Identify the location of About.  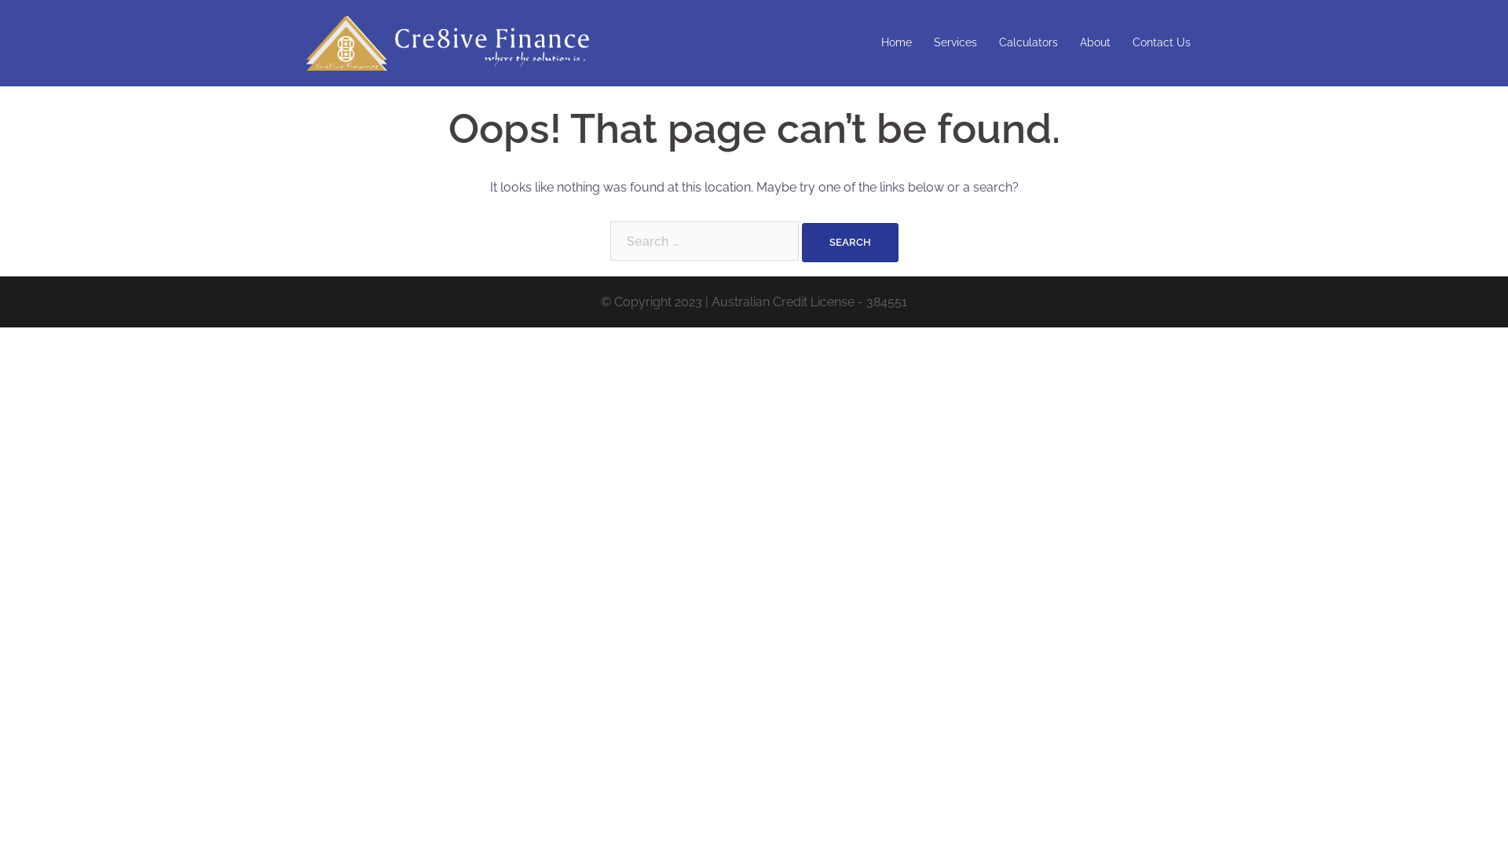
(1095, 43).